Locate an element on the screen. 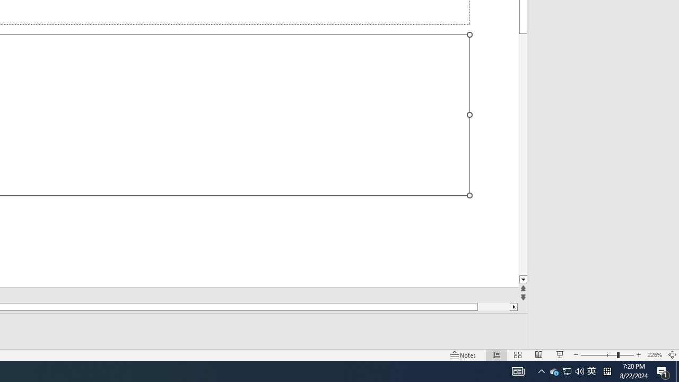  Zoom 226% is located at coordinates (655, 354).